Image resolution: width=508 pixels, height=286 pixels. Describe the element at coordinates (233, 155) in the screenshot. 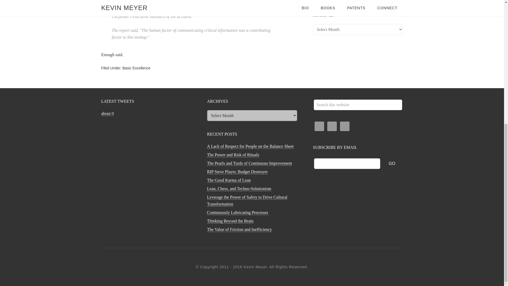

I see `The Power and Risk of Rituals` at that location.